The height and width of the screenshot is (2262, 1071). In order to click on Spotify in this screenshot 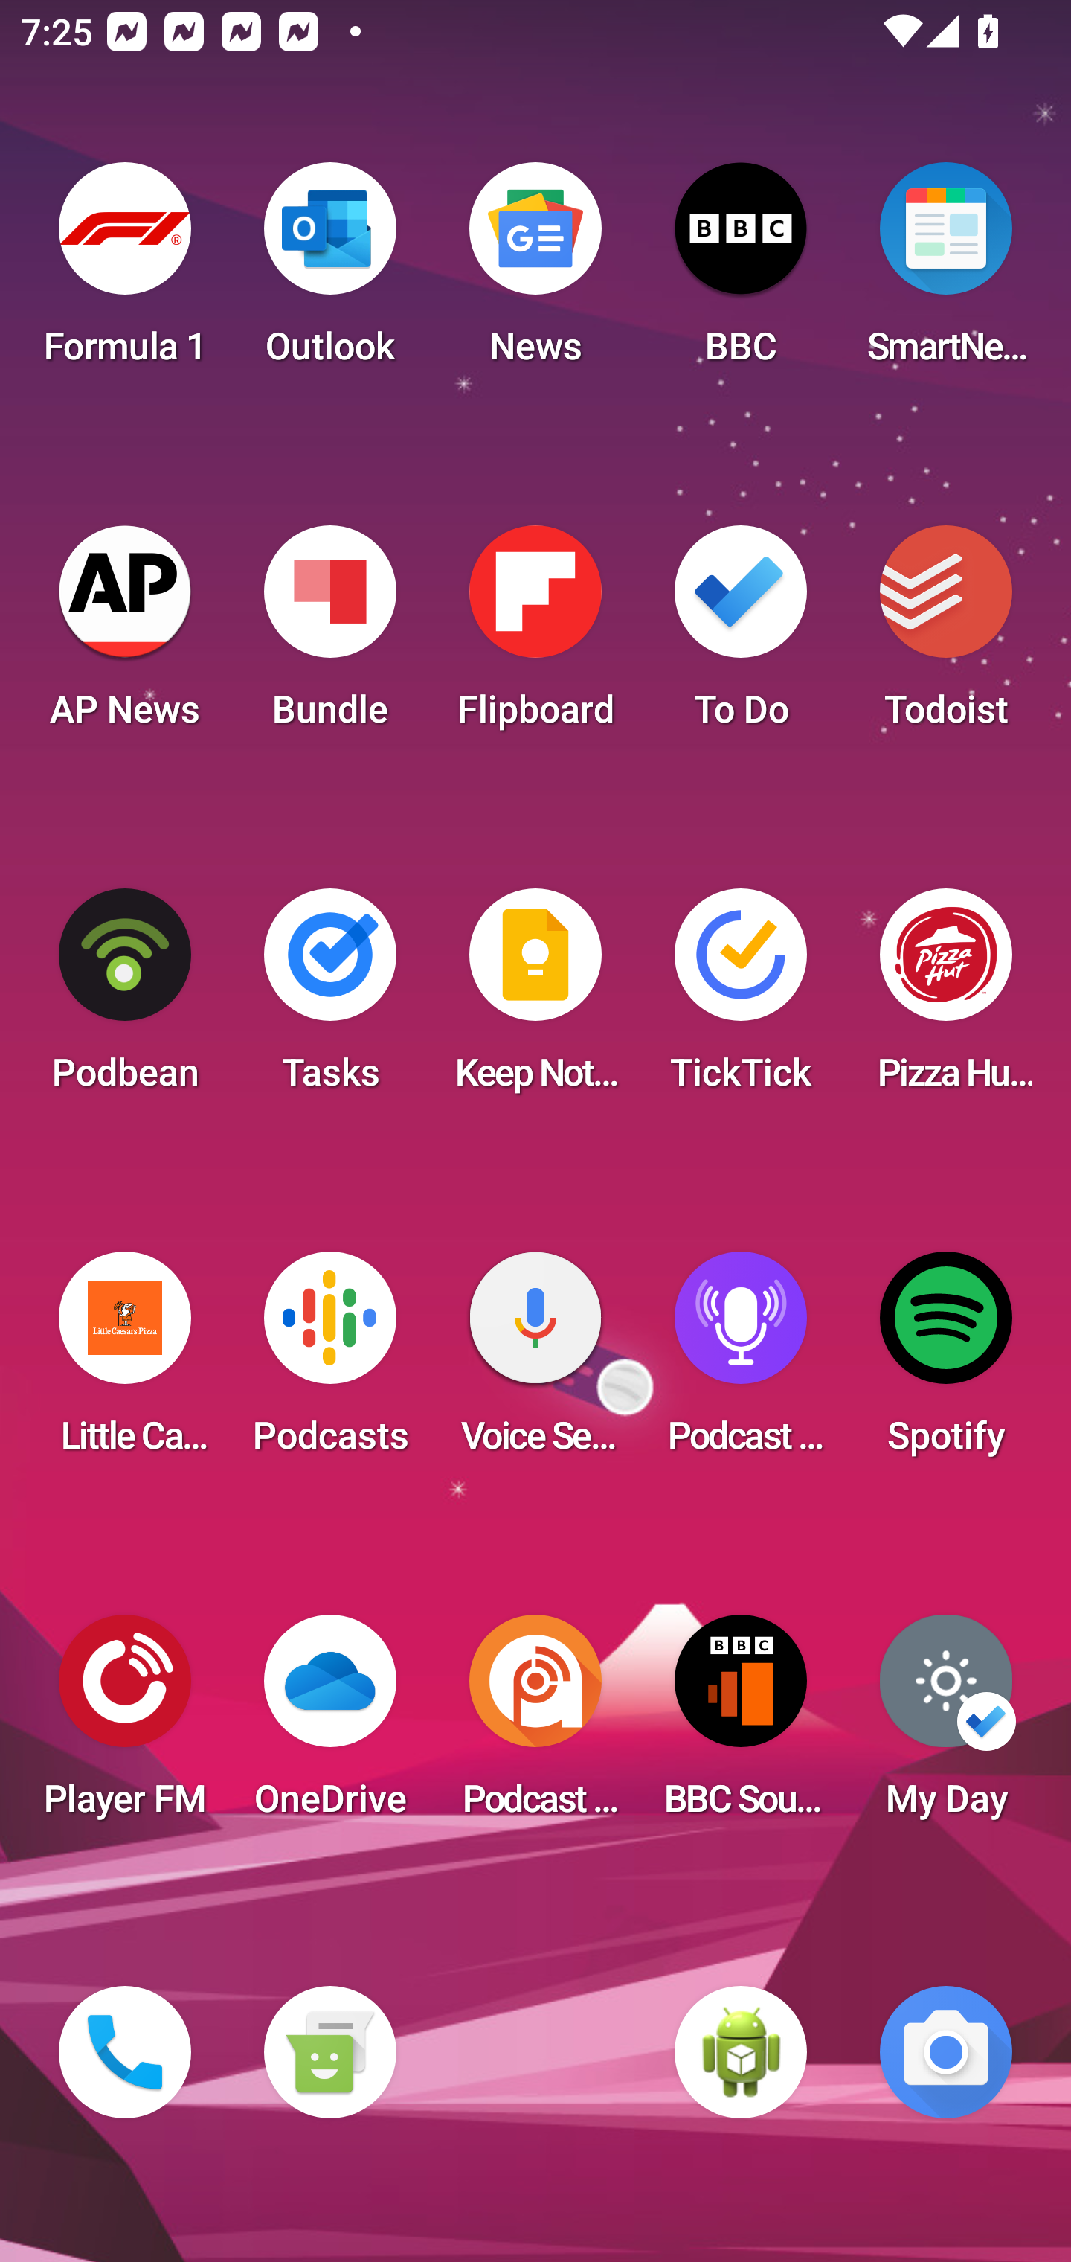, I will do `click(946, 1362)`.